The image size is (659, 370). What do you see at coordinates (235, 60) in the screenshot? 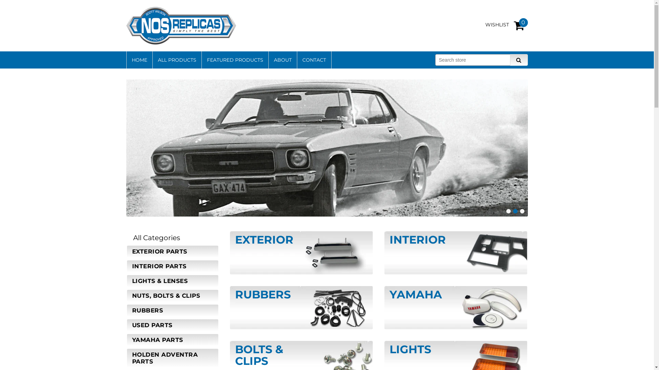
I see `FEATURED PRODUCTS` at bounding box center [235, 60].